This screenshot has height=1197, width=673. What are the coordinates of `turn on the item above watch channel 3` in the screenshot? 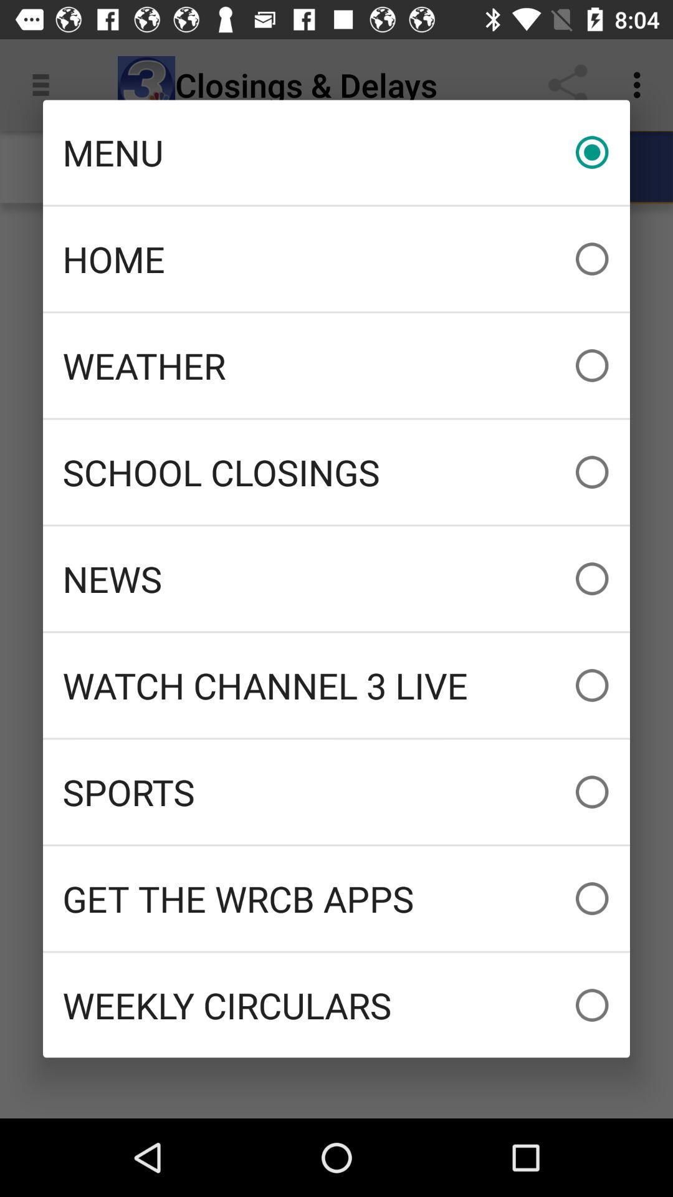 It's located at (336, 579).